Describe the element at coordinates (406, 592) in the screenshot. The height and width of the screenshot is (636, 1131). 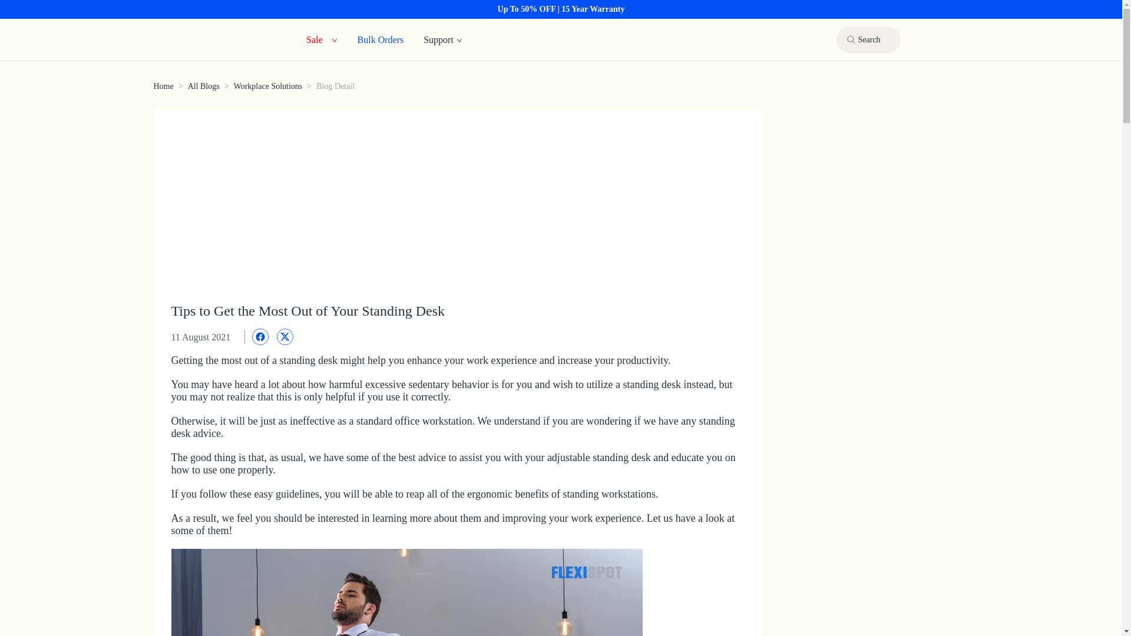
I see `Stretch During Your Standing Time` at that location.